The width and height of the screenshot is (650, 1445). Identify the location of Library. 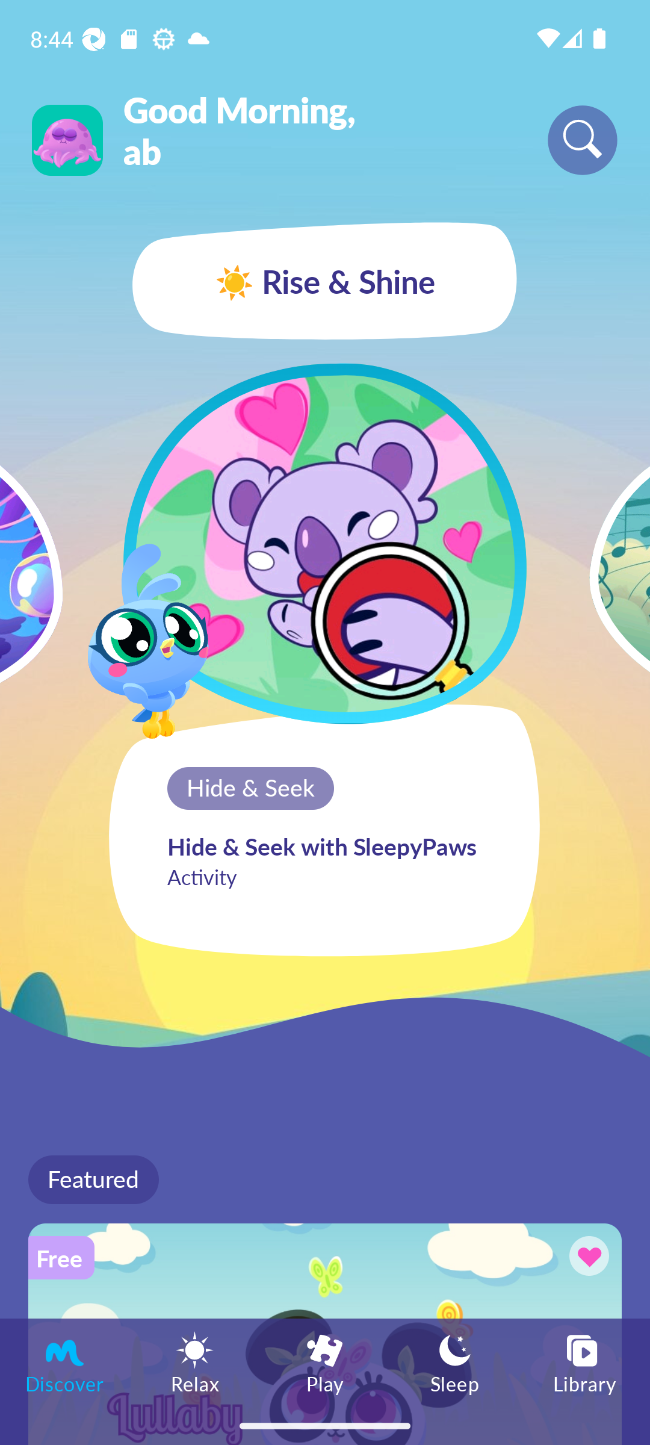
(585, 1362).